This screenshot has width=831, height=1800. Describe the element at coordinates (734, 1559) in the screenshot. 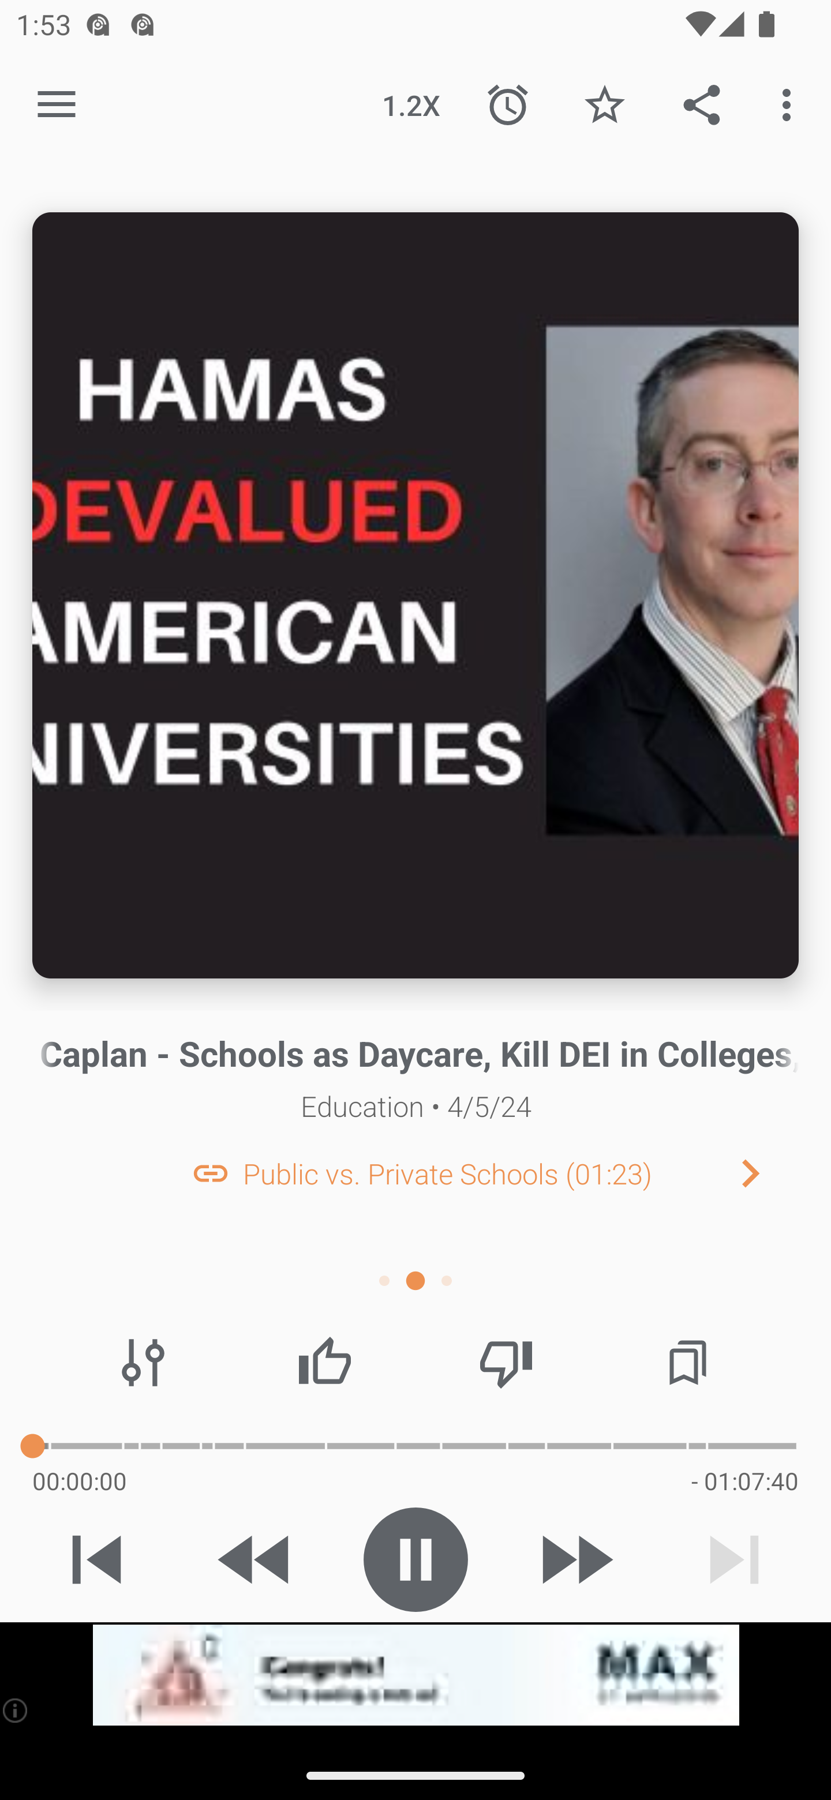

I see `Next track` at that location.